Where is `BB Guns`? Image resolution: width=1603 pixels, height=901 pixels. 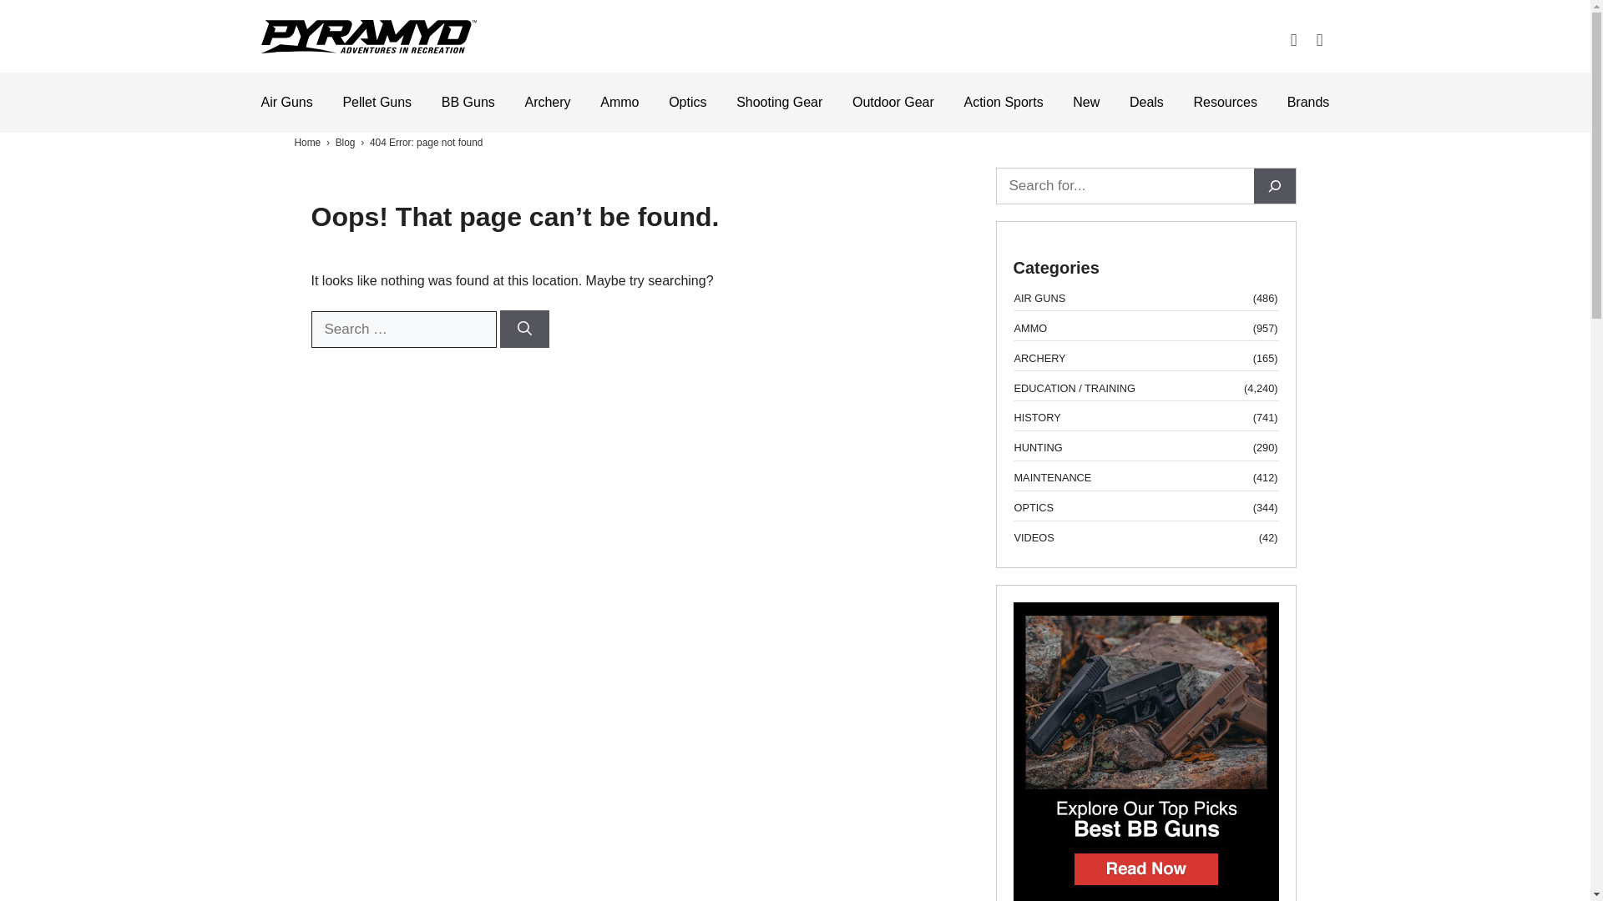 BB Guns is located at coordinates (468, 102).